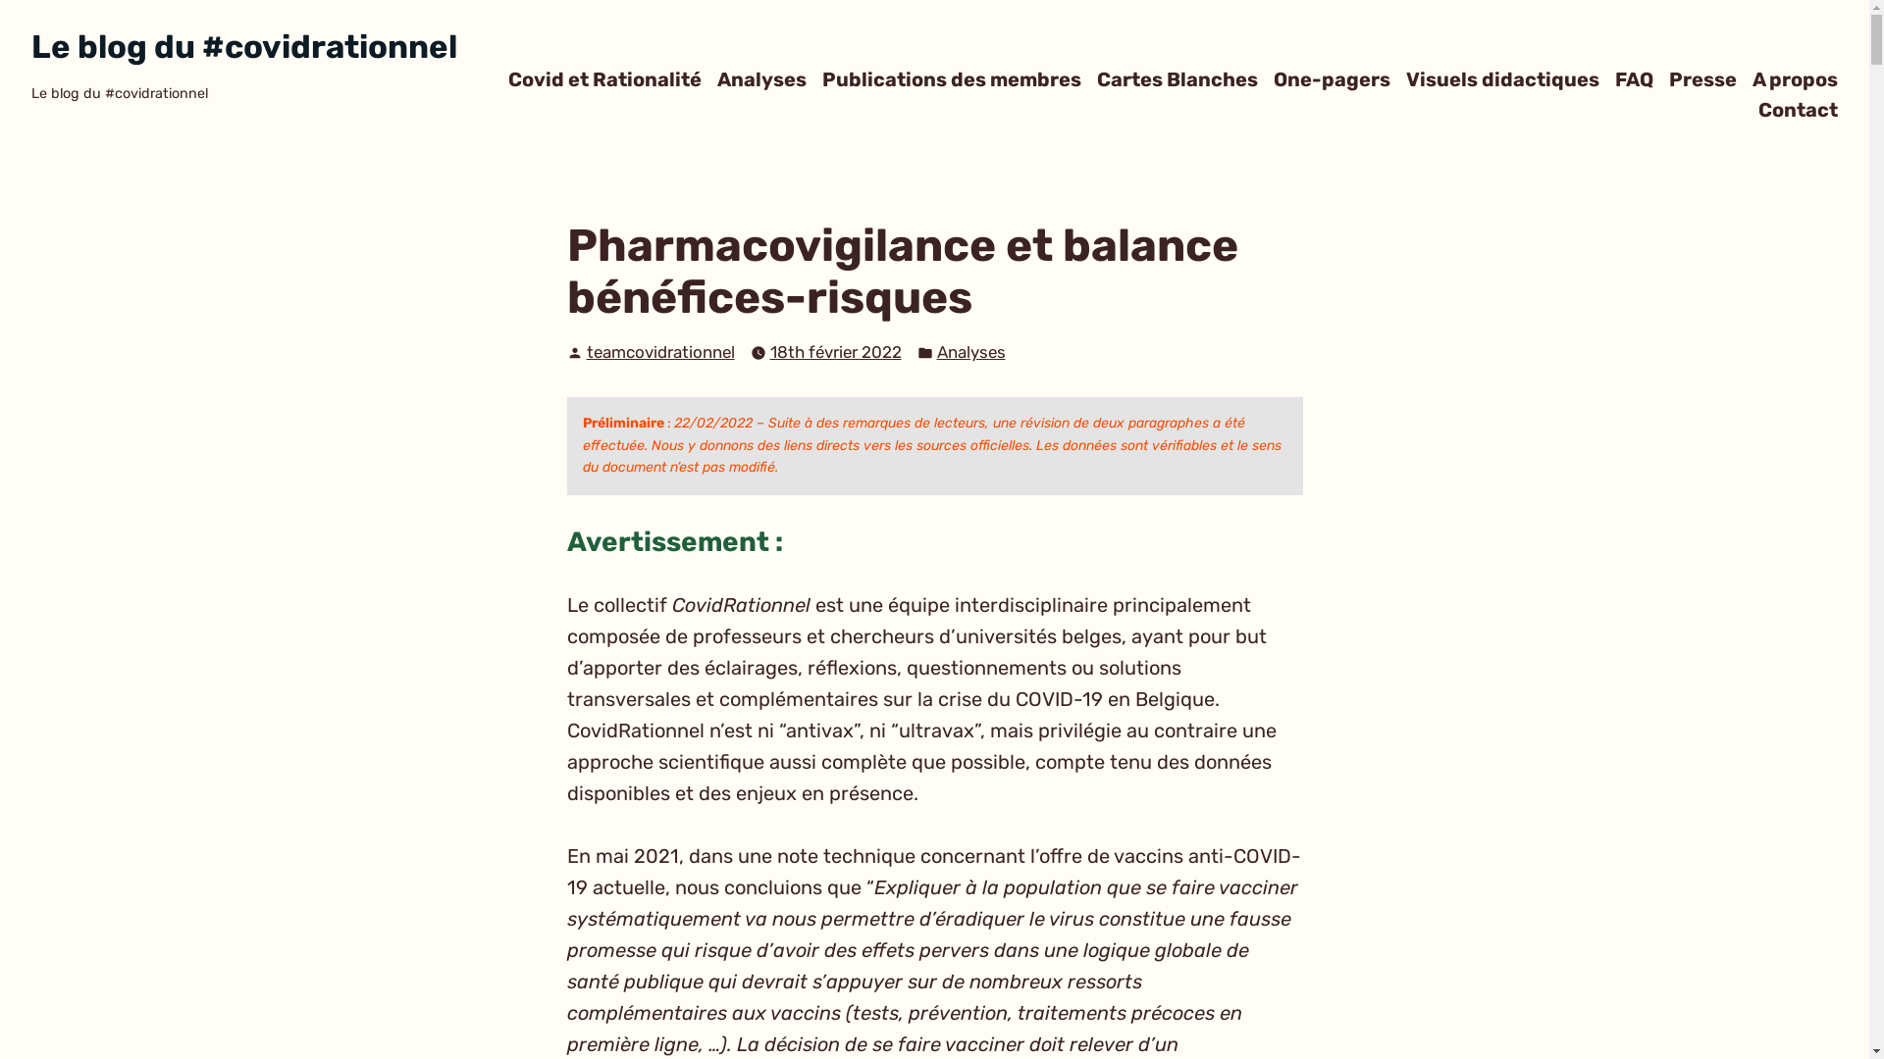 Image resolution: width=1884 pixels, height=1059 pixels. I want to click on A propos, so click(1796, 78).